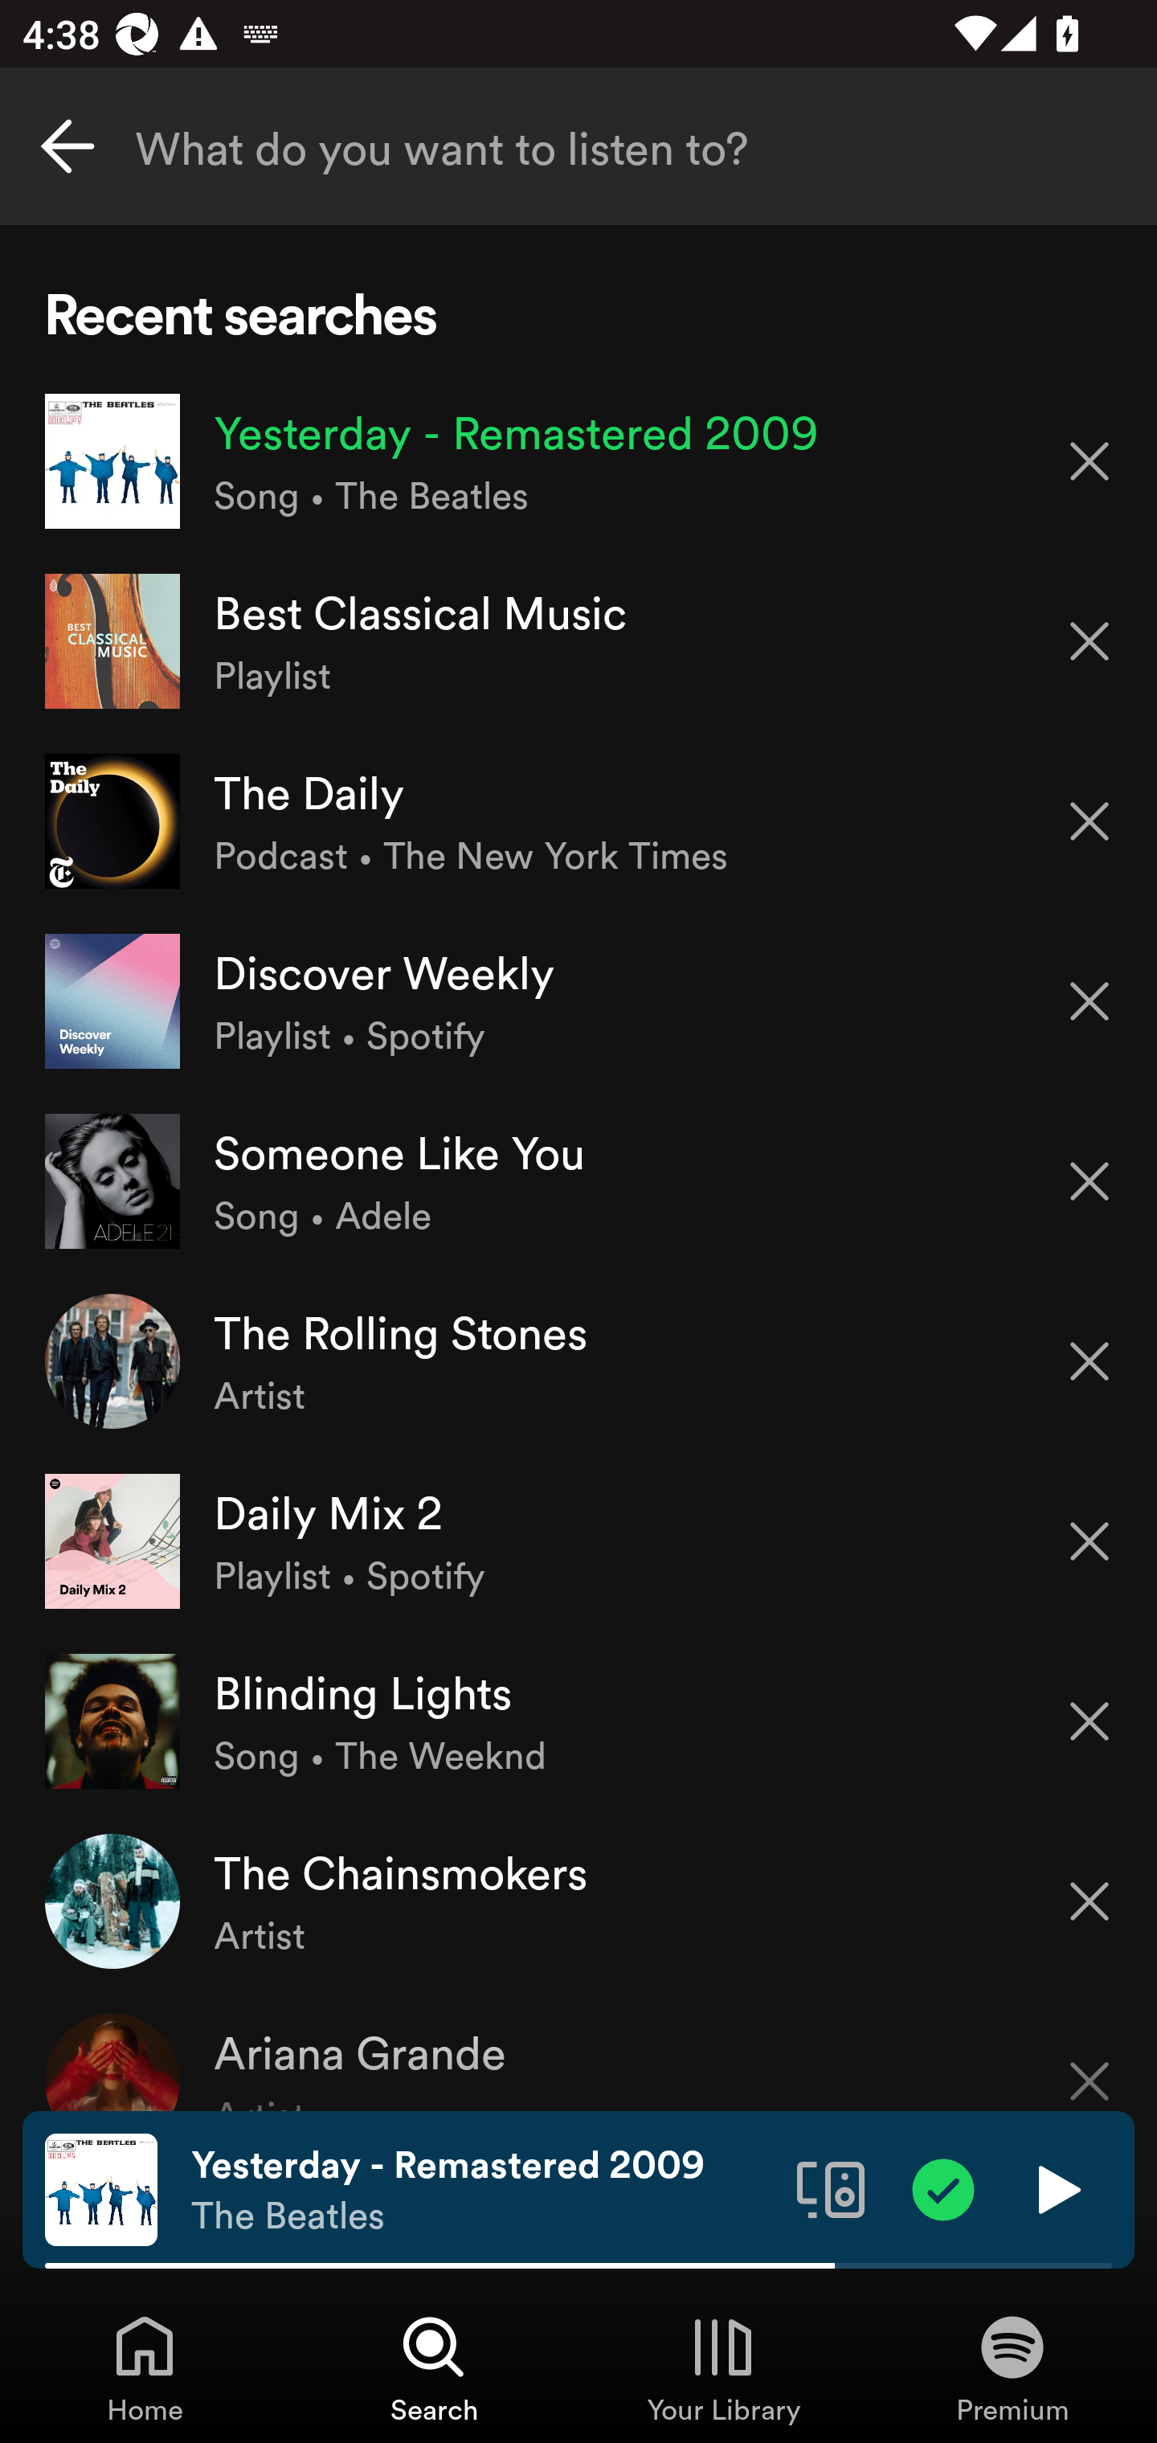 The height and width of the screenshot is (2443, 1157). Describe the element at coordinates (578, 1541) in the screenshot. I see `Daily Mix 2 Playlist • Spotify Remove` at that location.